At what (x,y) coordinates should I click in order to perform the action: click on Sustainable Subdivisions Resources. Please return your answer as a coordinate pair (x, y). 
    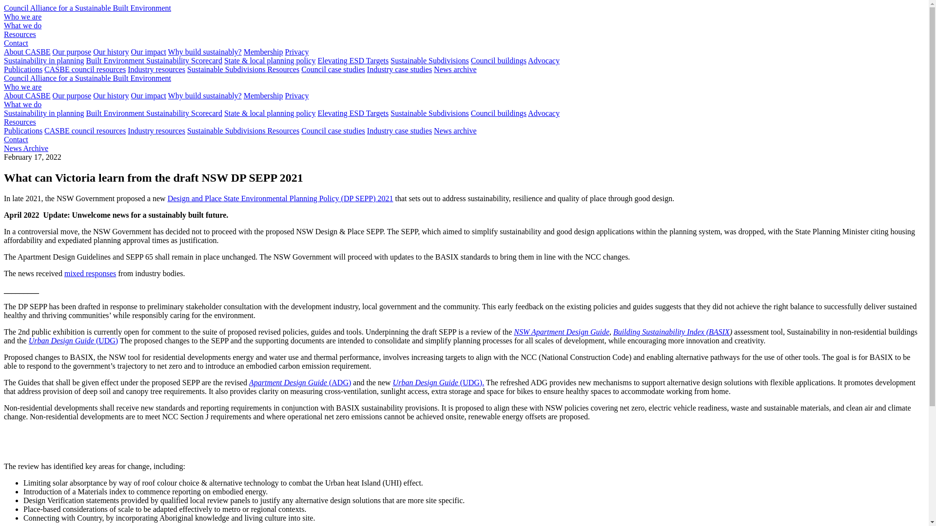
    Looking at the image, I should click on (243, 69).